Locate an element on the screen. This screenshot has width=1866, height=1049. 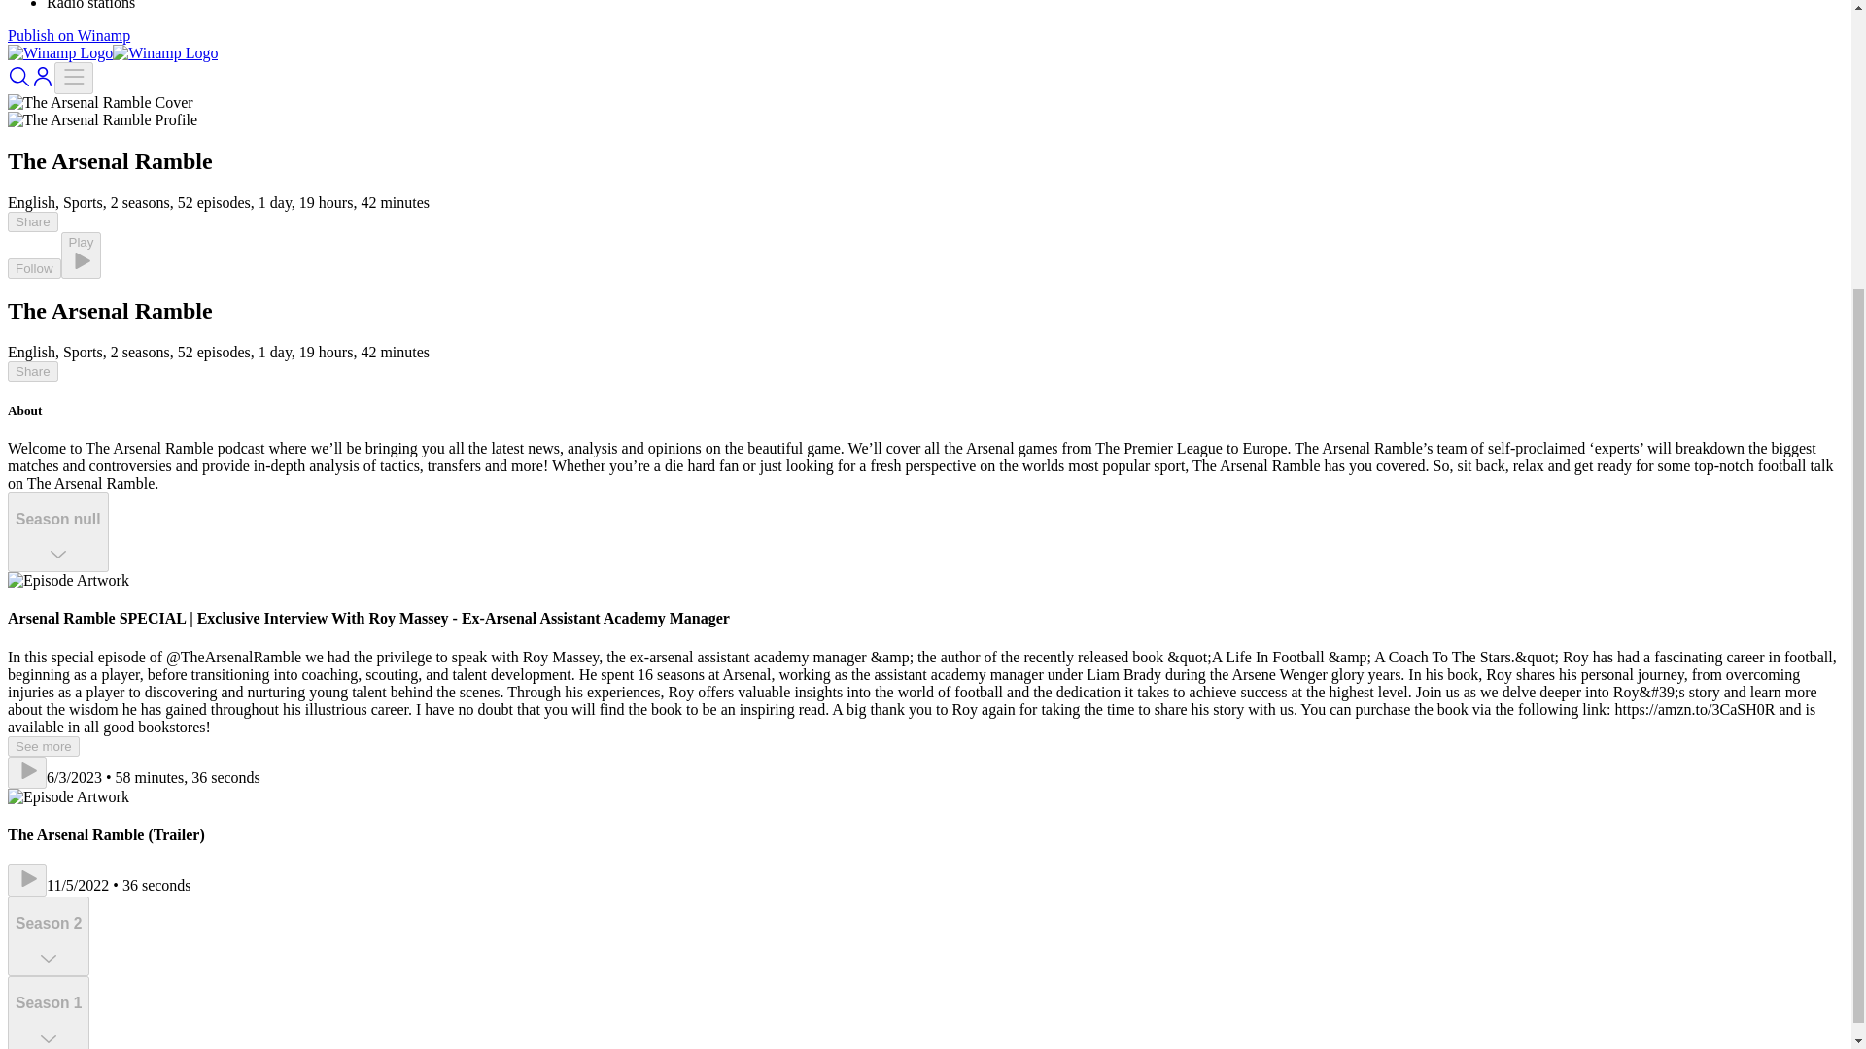
Play is located at coordinates (82, 254).